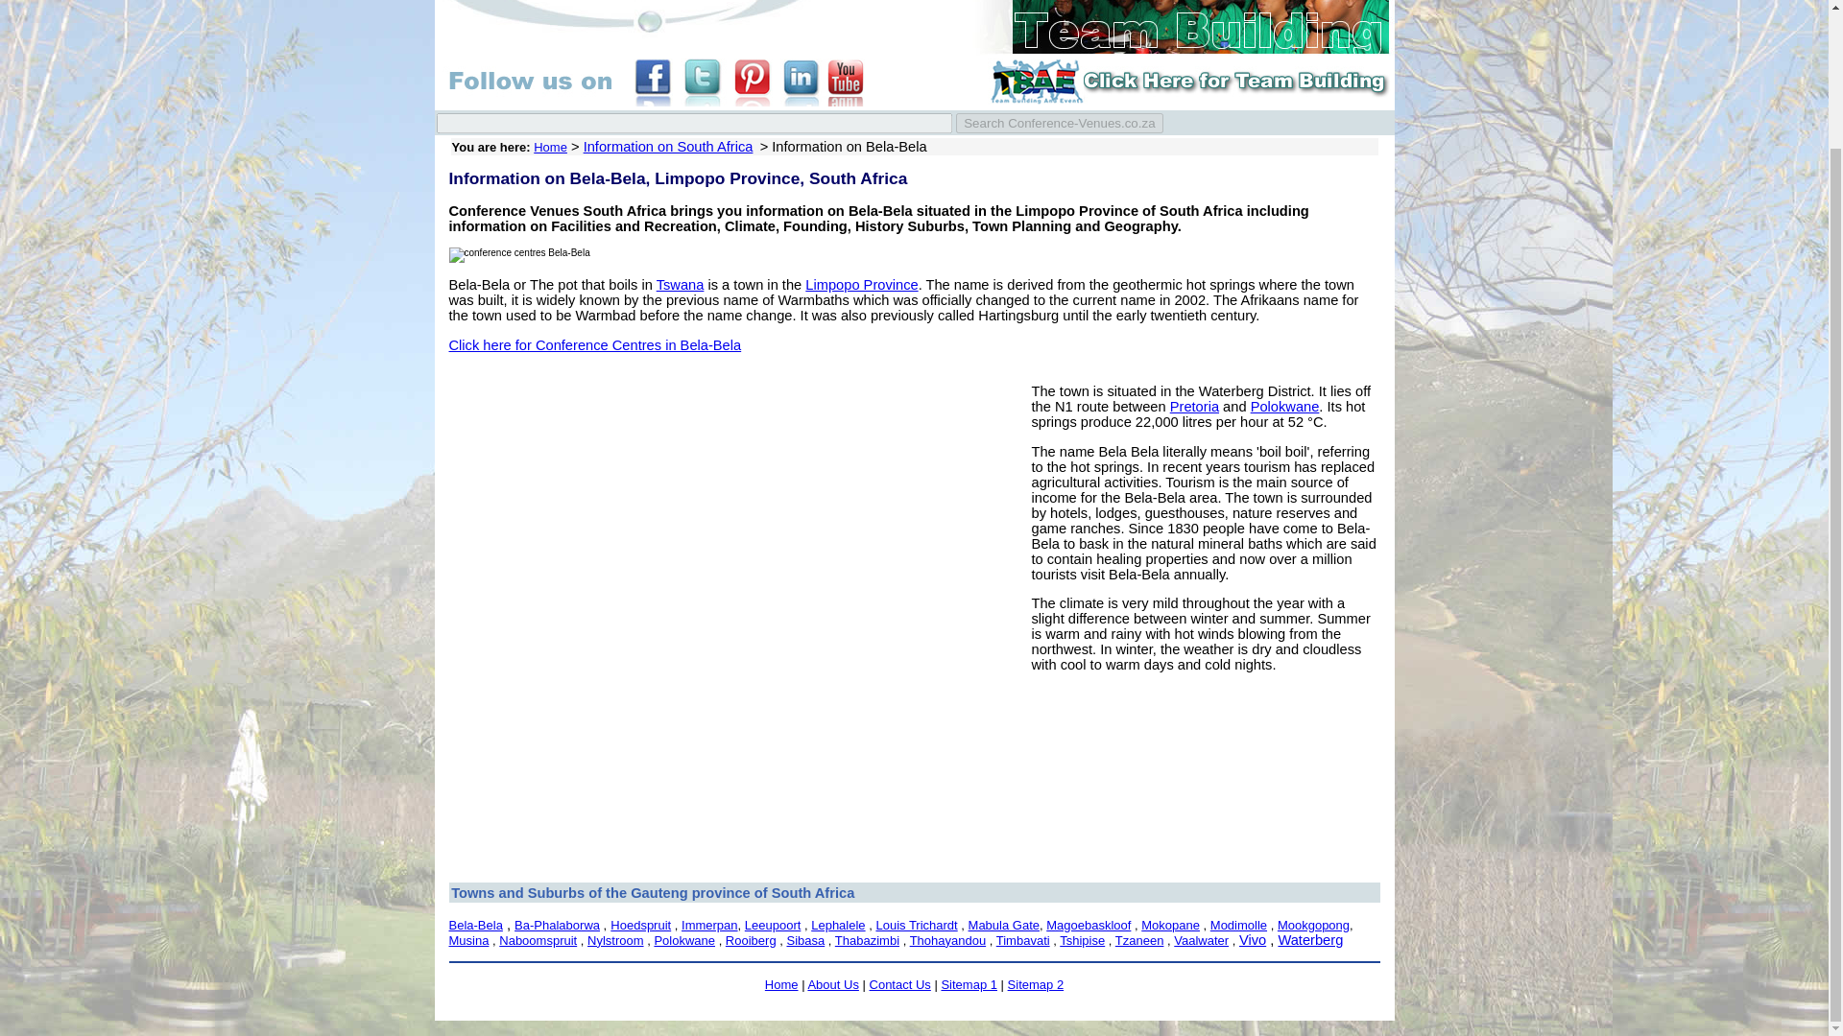 The image size is (1843, 1036). What do you see at coordinates (837, 923) in the screenshot?
I see `Lephalele` at bounding box center [837, 923].